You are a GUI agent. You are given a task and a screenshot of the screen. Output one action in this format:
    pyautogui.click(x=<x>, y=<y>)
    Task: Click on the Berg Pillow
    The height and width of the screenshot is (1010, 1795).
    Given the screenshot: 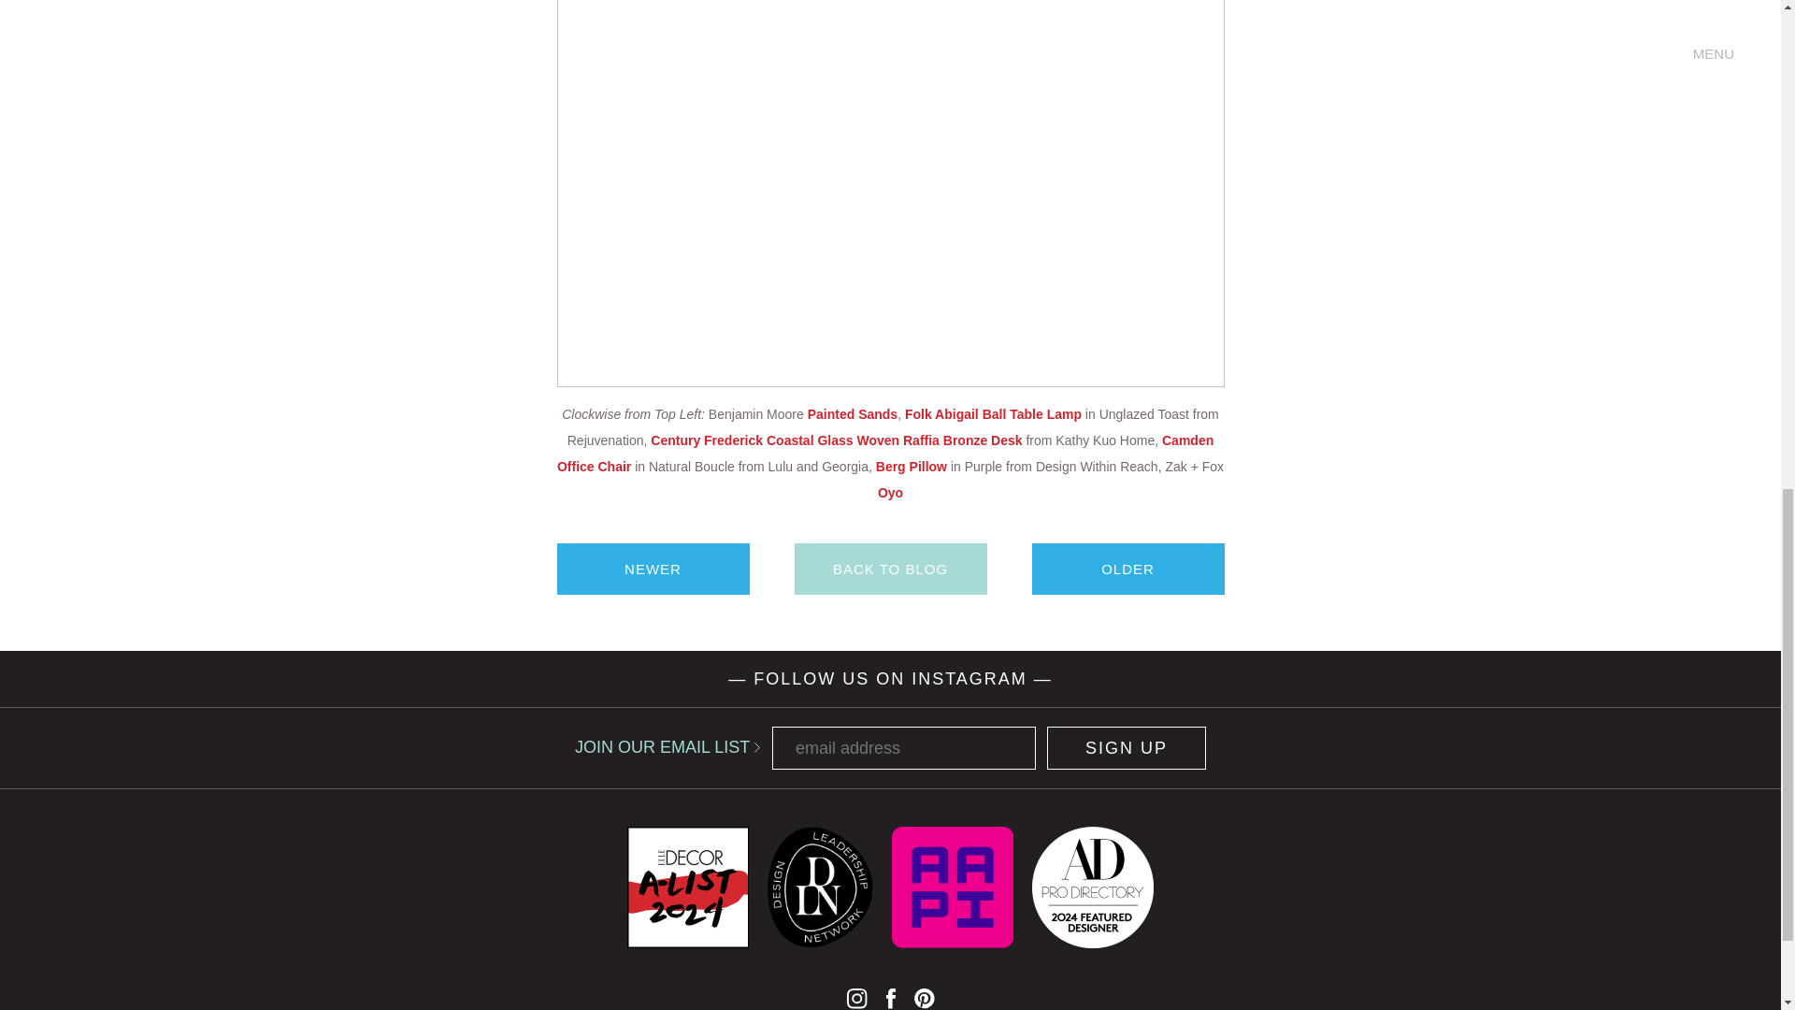 What is the action you would take?
    pyautogui.click(x=911, y=466)
    